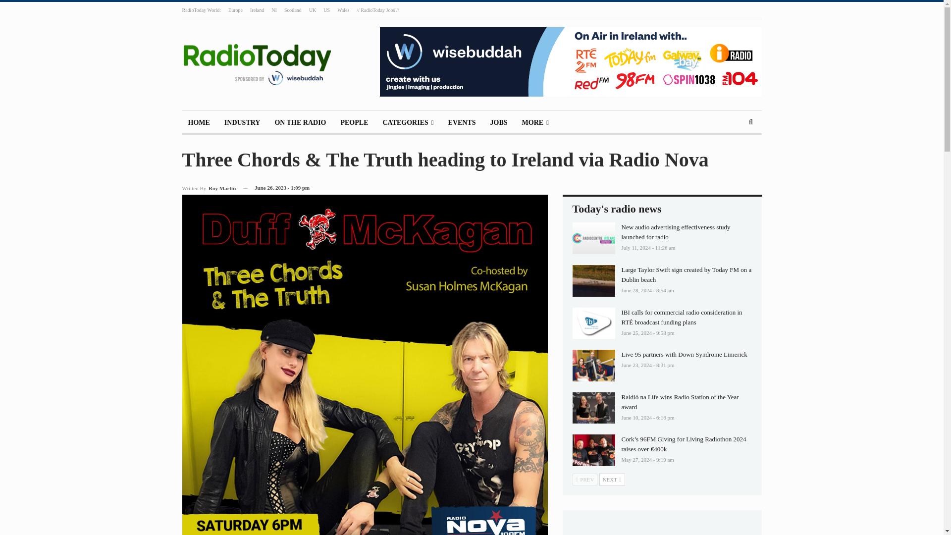 The height and width of the screenshot is (535, 951). Describe the element at coordinates (462, 123) in the screenshot. I see `EVENTS` at that location.